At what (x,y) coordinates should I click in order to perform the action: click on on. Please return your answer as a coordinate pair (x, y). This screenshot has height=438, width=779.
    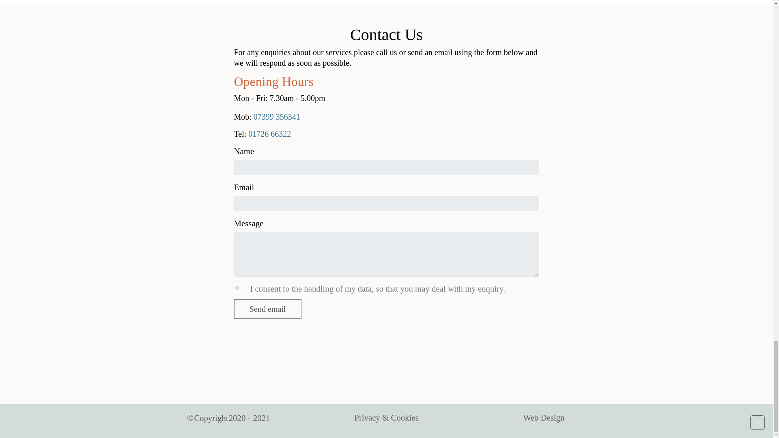
    Looking at the image, I should click on (240, 288).